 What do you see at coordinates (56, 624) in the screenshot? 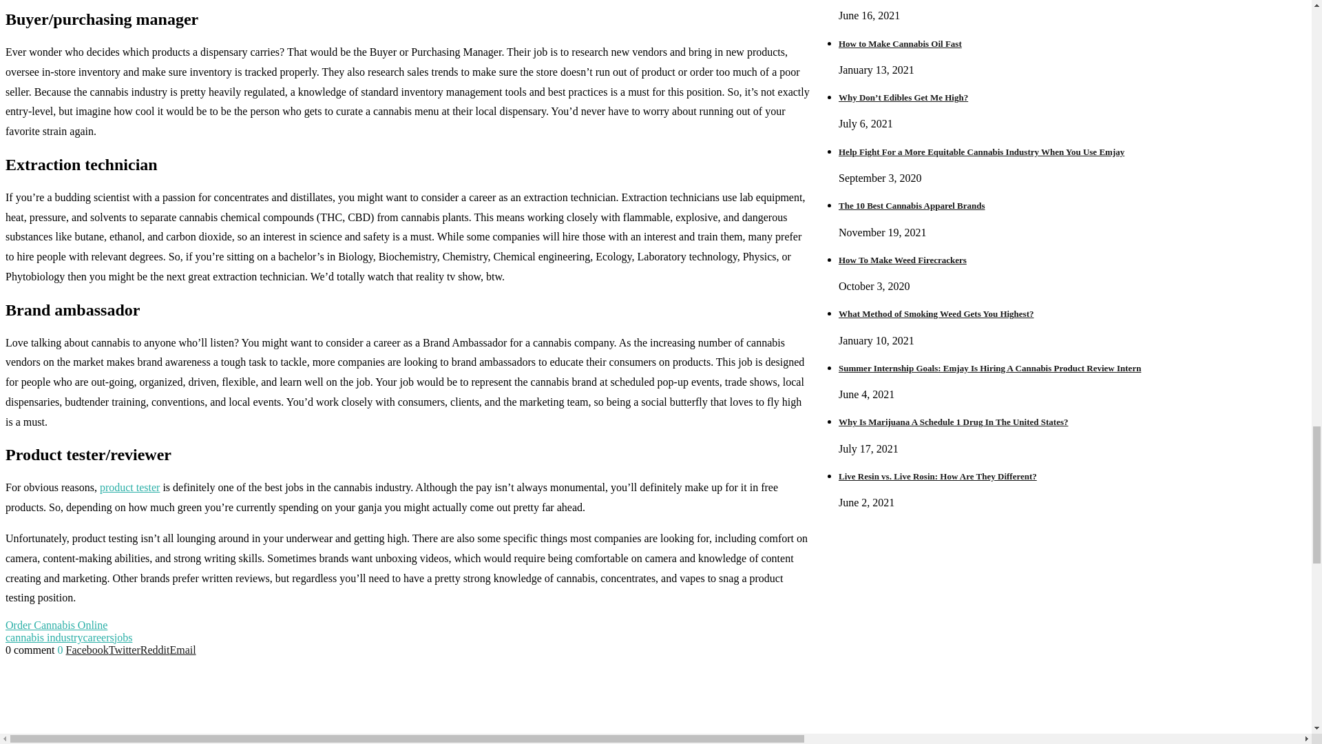
I see `Order Cannabis Online` at bounding box center [56, 624].